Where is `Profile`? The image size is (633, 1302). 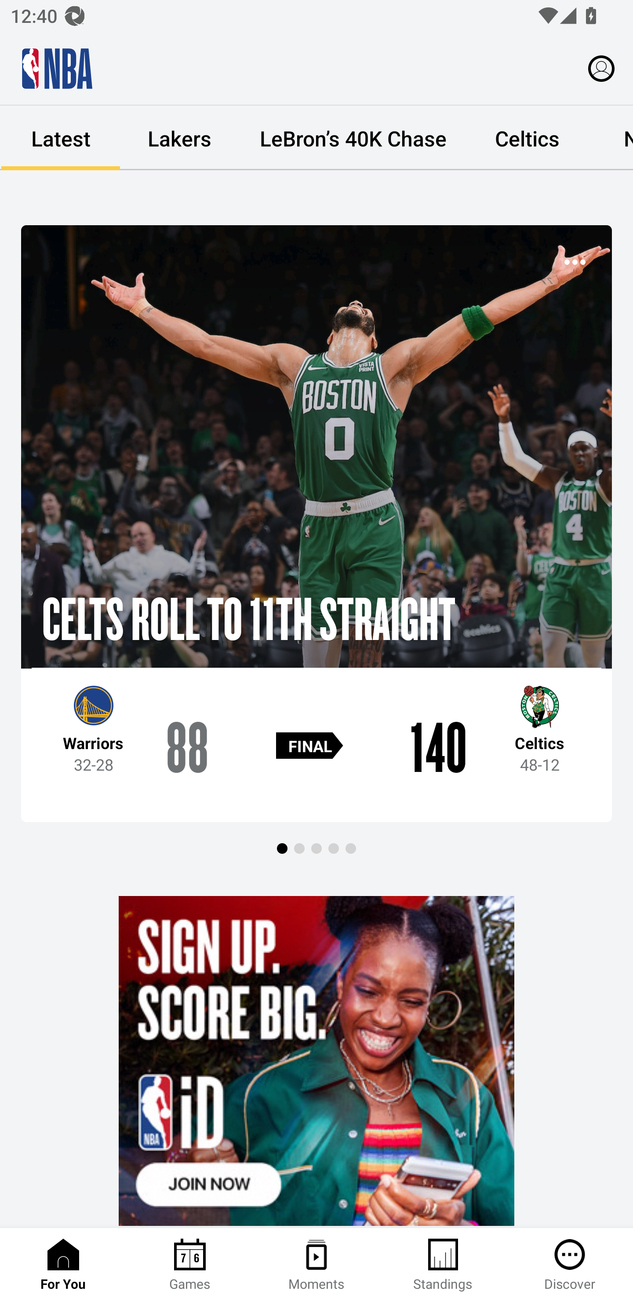 Profile is located at coordinates (601, 68).